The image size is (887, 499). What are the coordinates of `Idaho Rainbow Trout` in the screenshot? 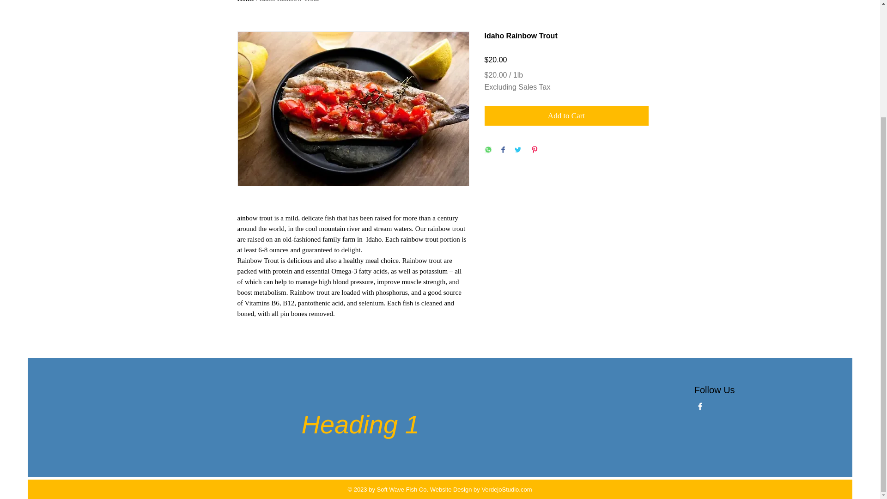 It's located at (289, 1).